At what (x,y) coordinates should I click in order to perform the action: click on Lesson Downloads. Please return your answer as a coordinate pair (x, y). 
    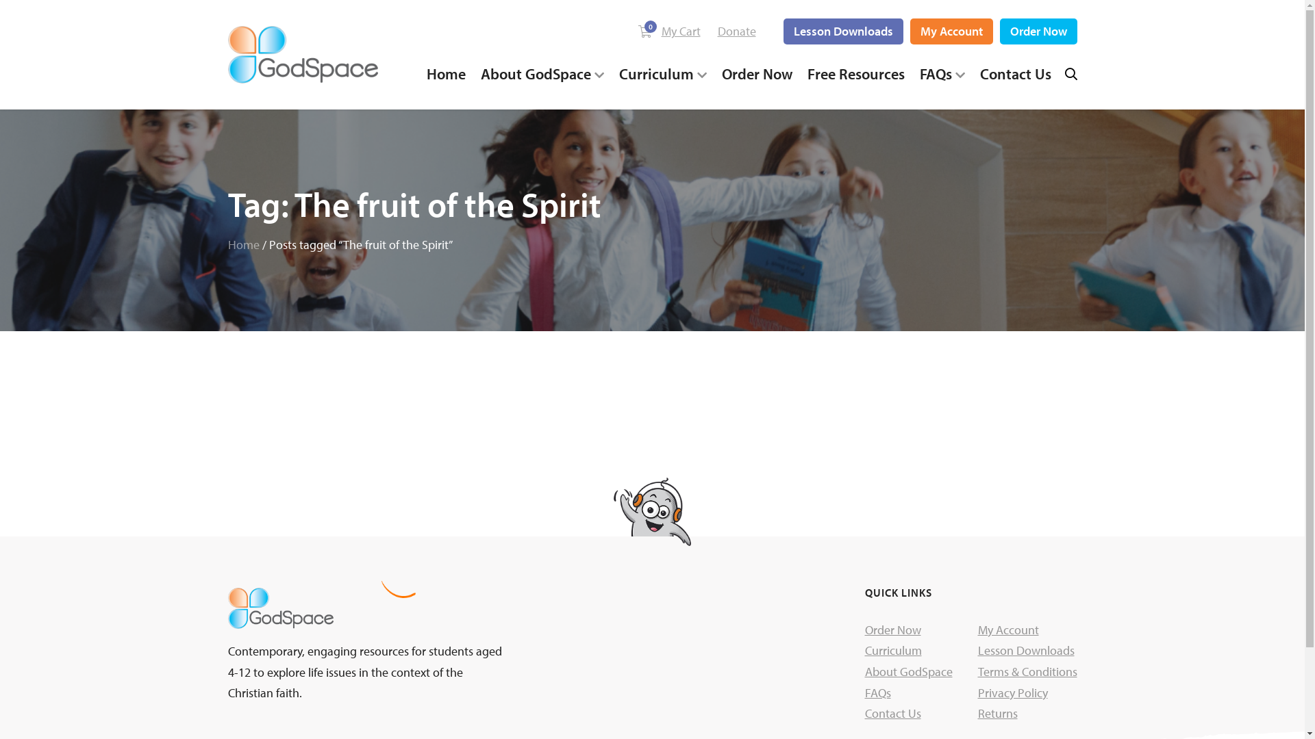
    Looking at the image, I should click on (1026, 650).